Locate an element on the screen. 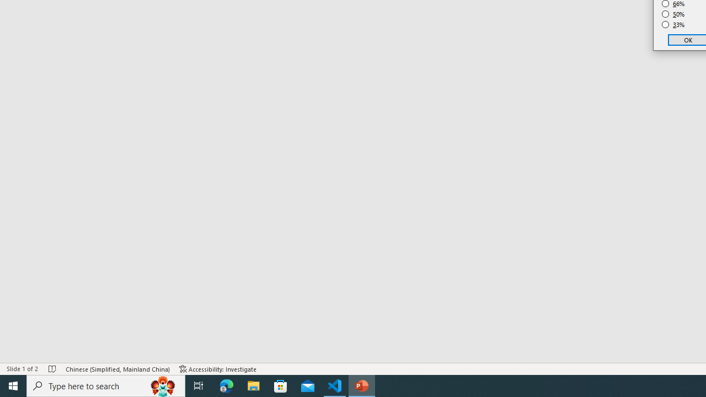 Image resolution: width=706 pixels, height=397 pixels. 33% is located at coordinates (673, 24).